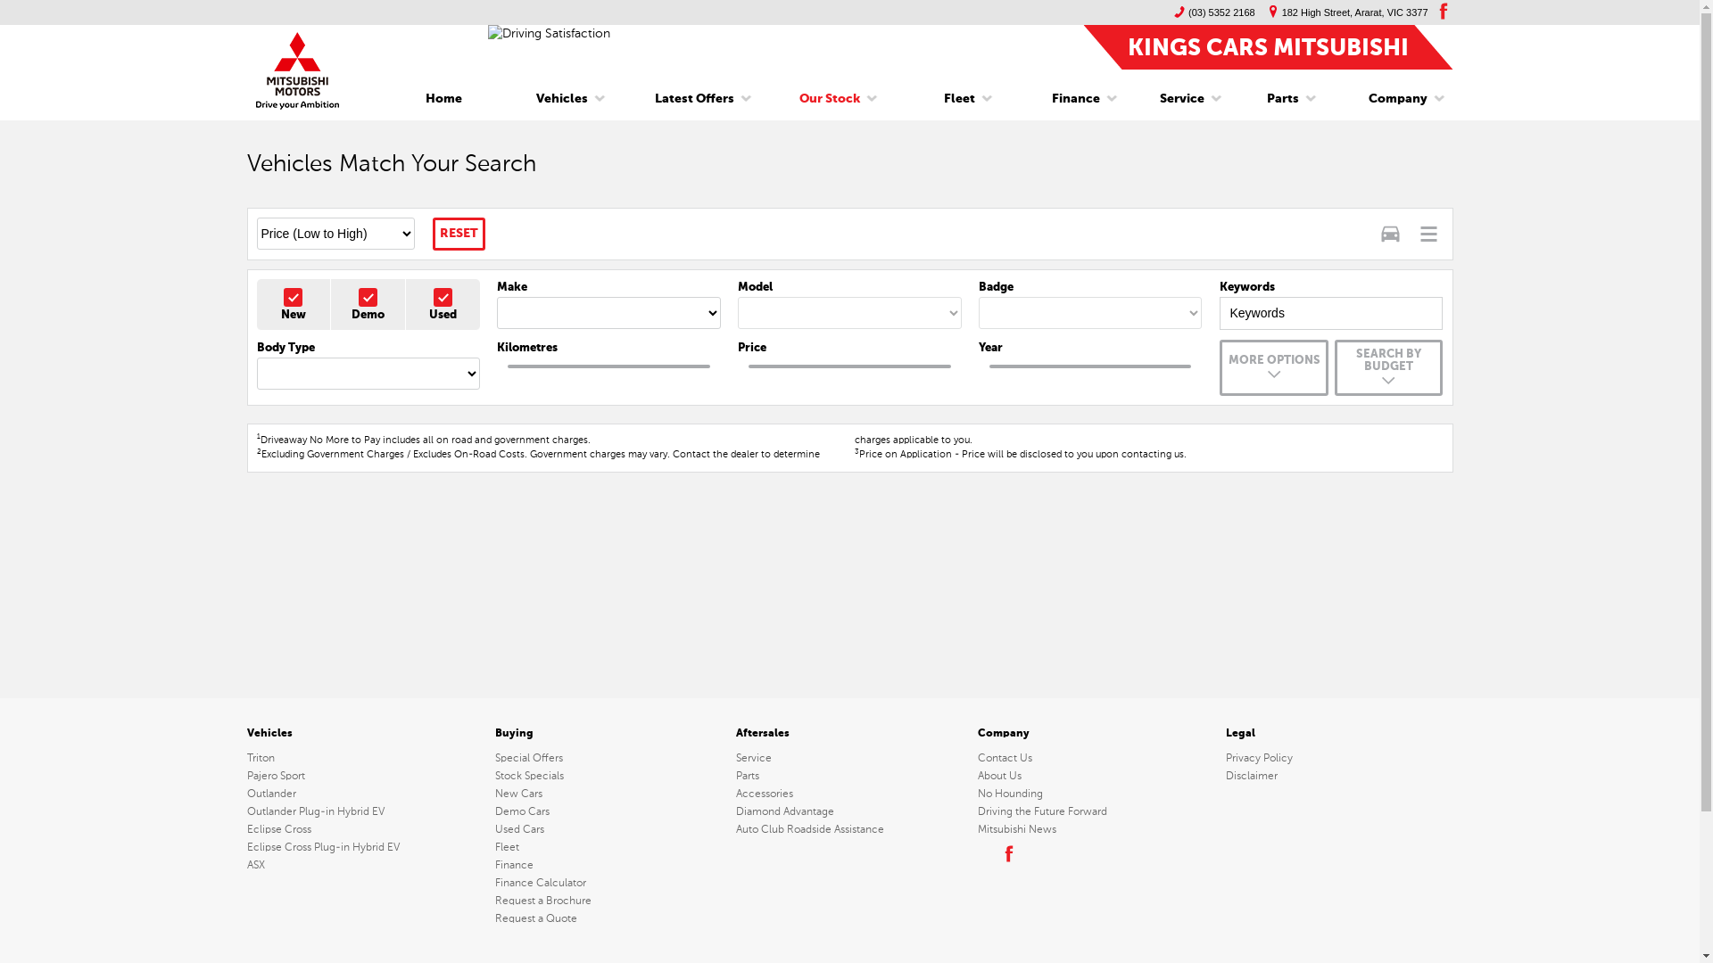 This screenshot has height=963, width=1713. Describe the element at coordinates (608, 883) in the screenshot. I see `Finance Calculator` at that location.